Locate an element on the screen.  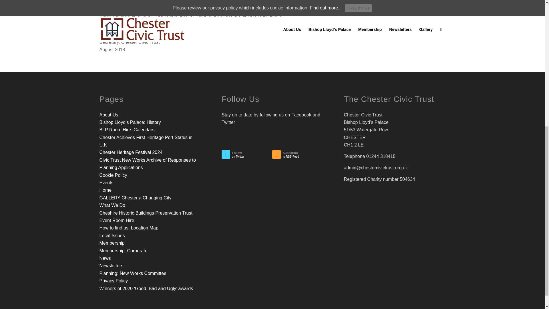
BLP Room Hire: Calendars is located at coordinates (127, 130).